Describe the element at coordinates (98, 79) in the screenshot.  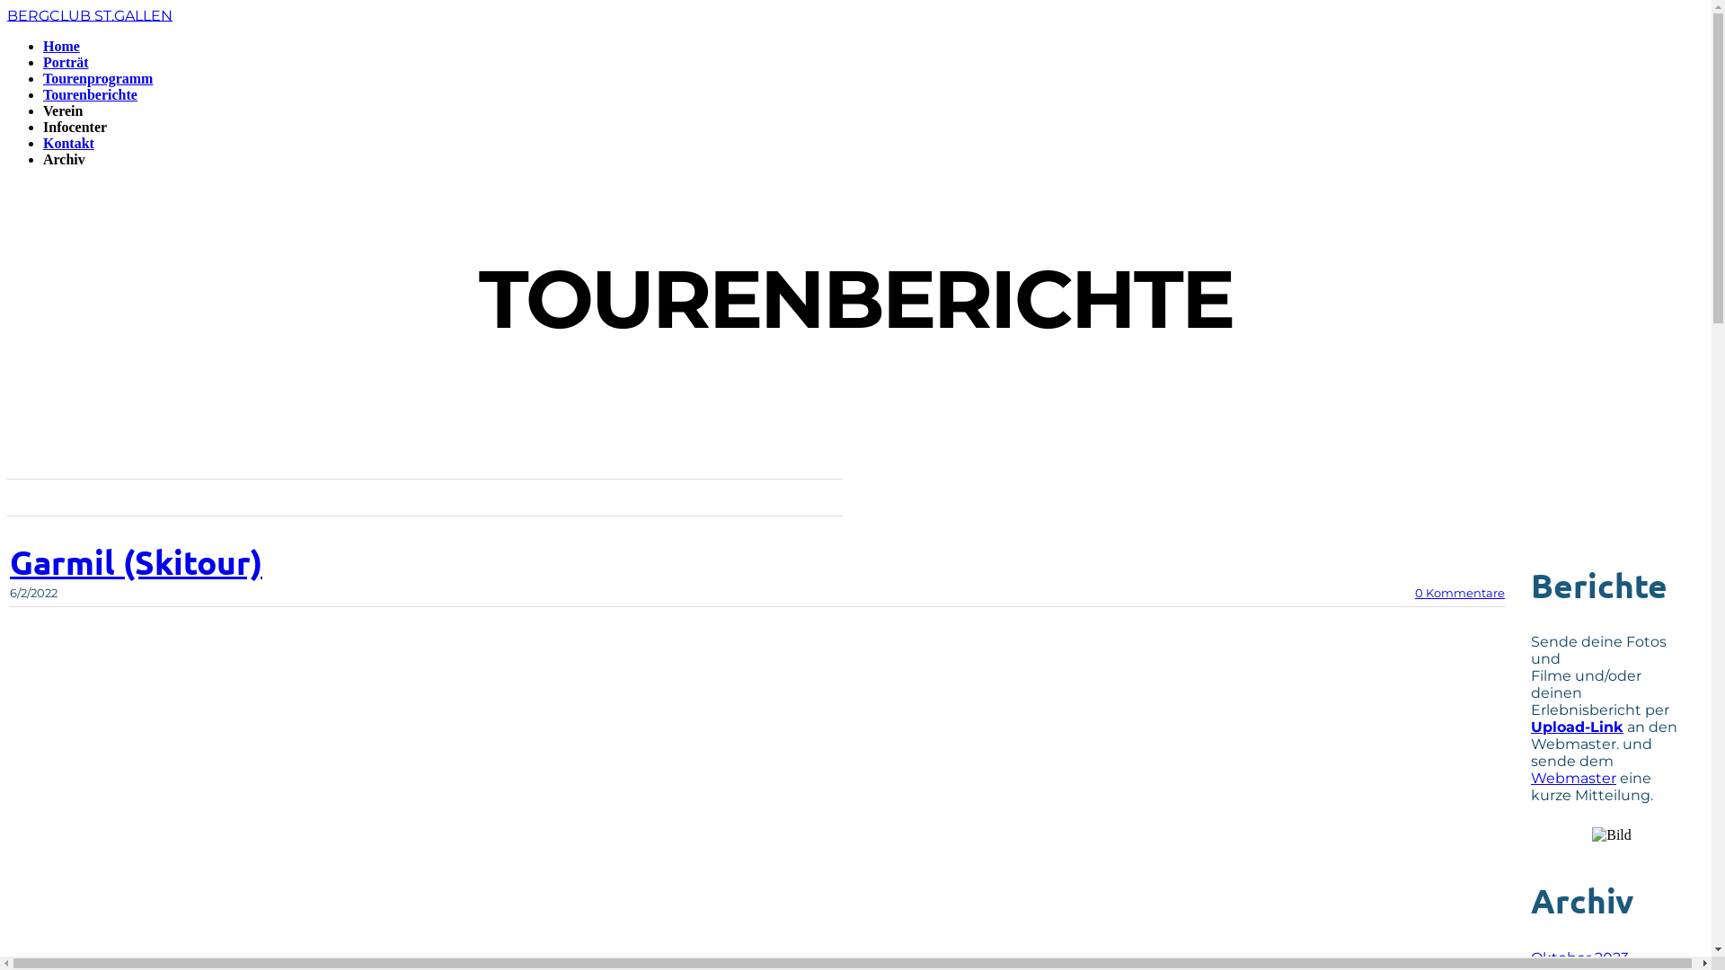
I see `Tourenprogramm` at that location.